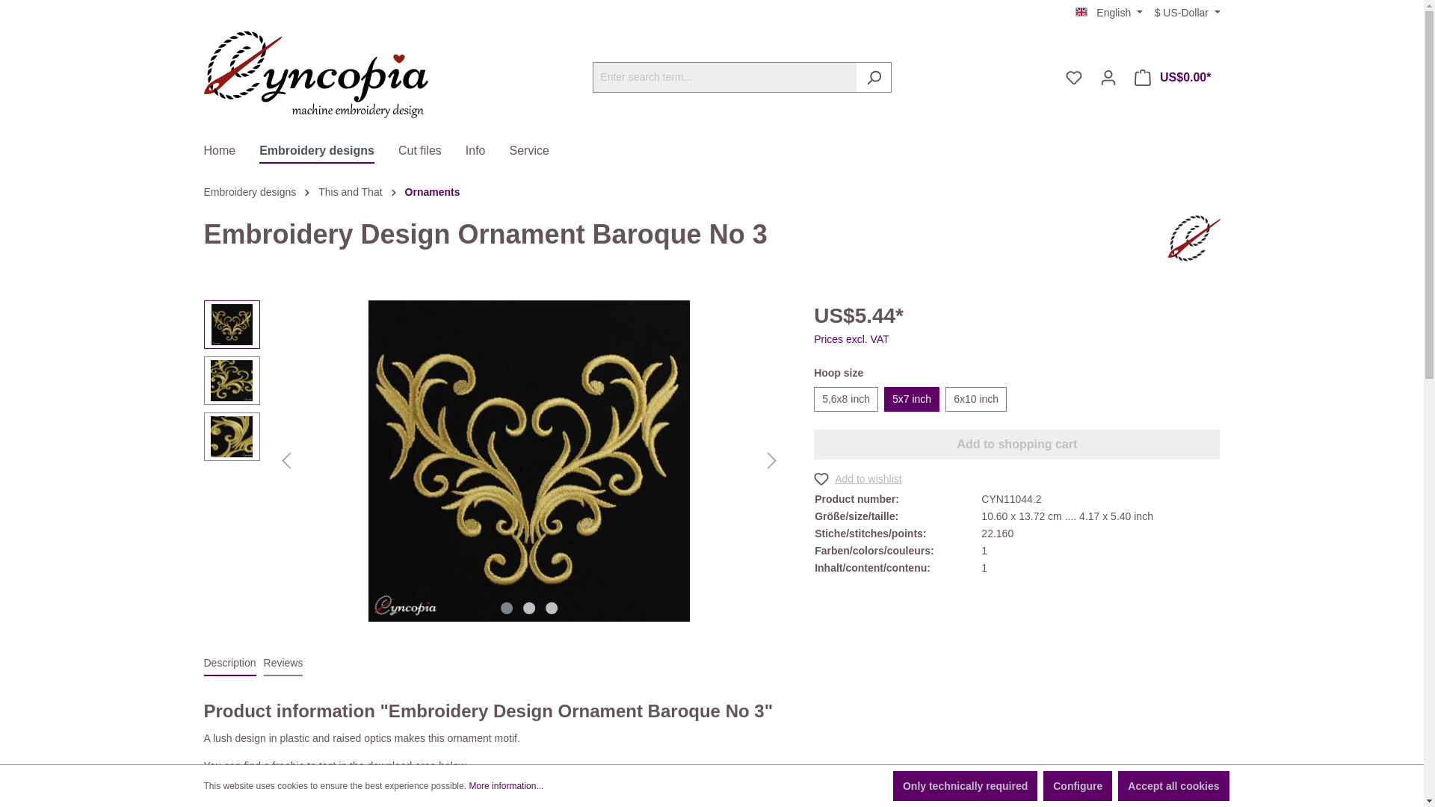  I want to click on Shopping cart, so click(1172, 78).